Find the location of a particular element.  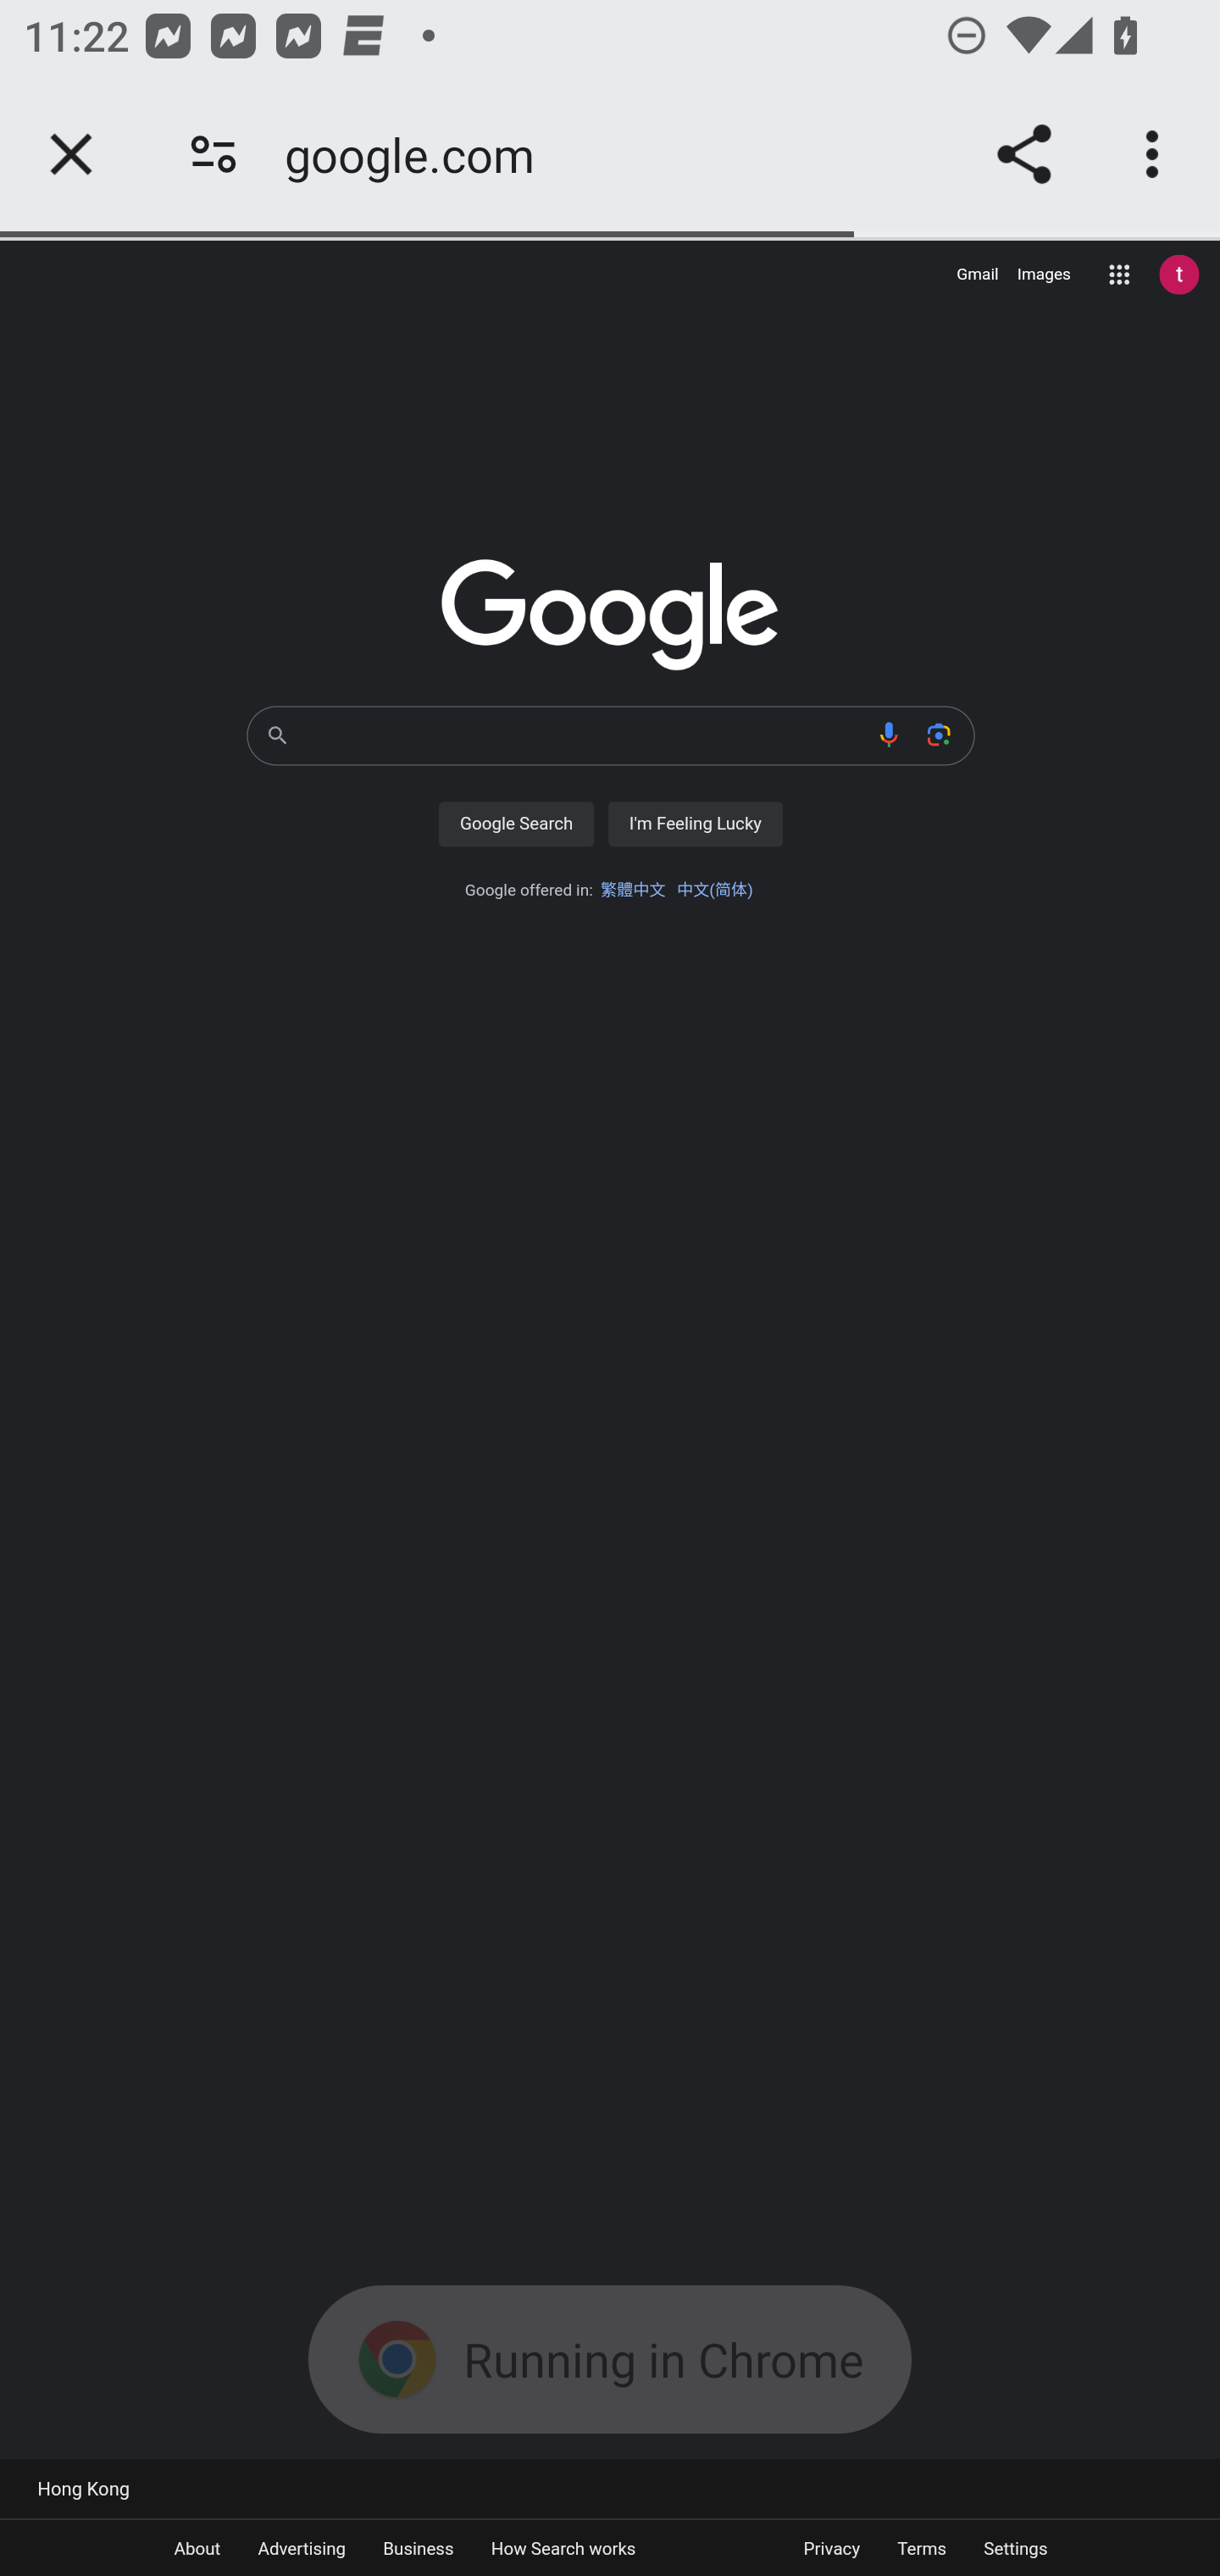

Share is located at coordinates (1023, 154).